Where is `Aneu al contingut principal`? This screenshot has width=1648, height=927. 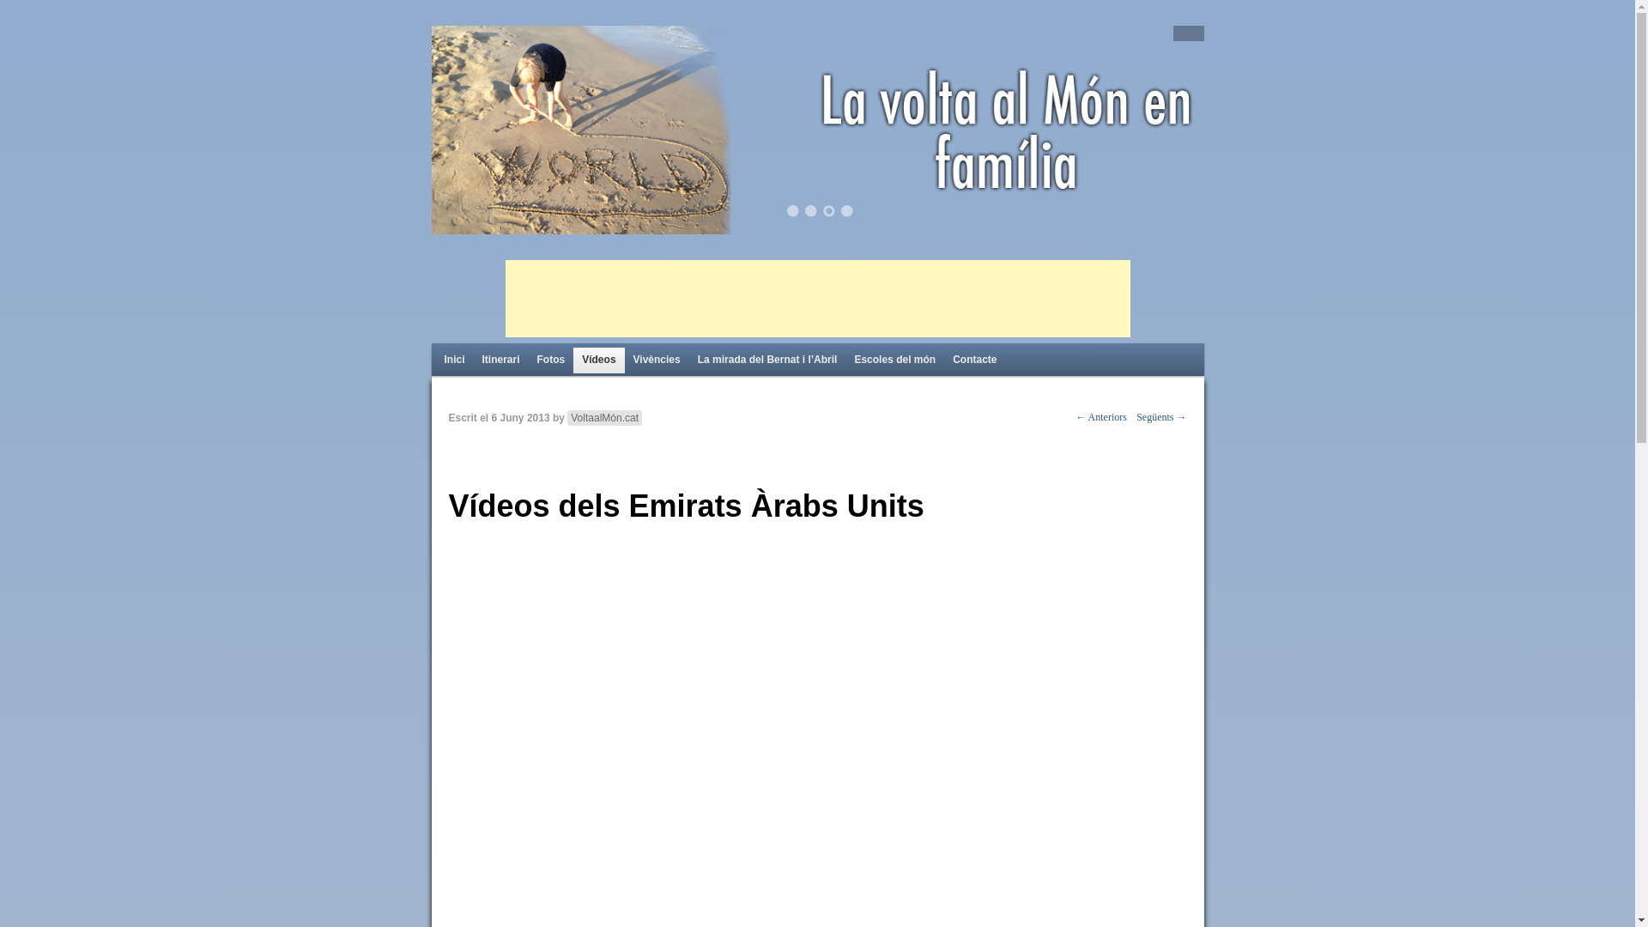 Aneu al contingut principal is located at coordinates (515, 358).